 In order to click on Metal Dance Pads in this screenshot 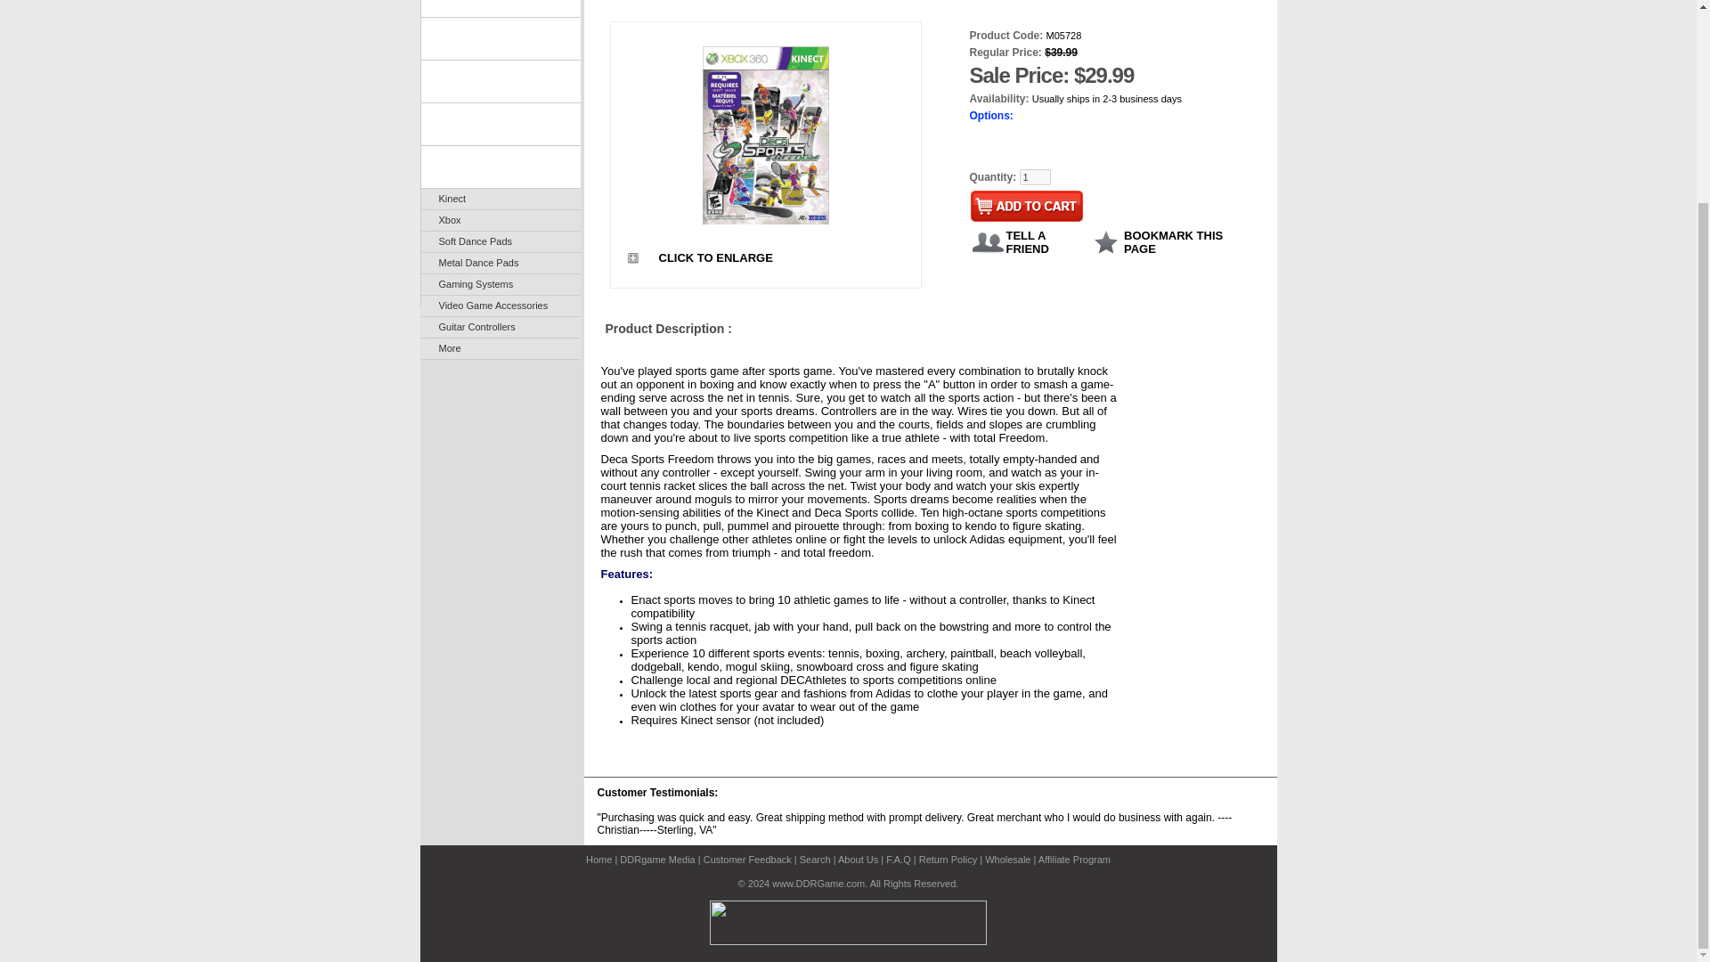, I will do `click(500, 263)`.